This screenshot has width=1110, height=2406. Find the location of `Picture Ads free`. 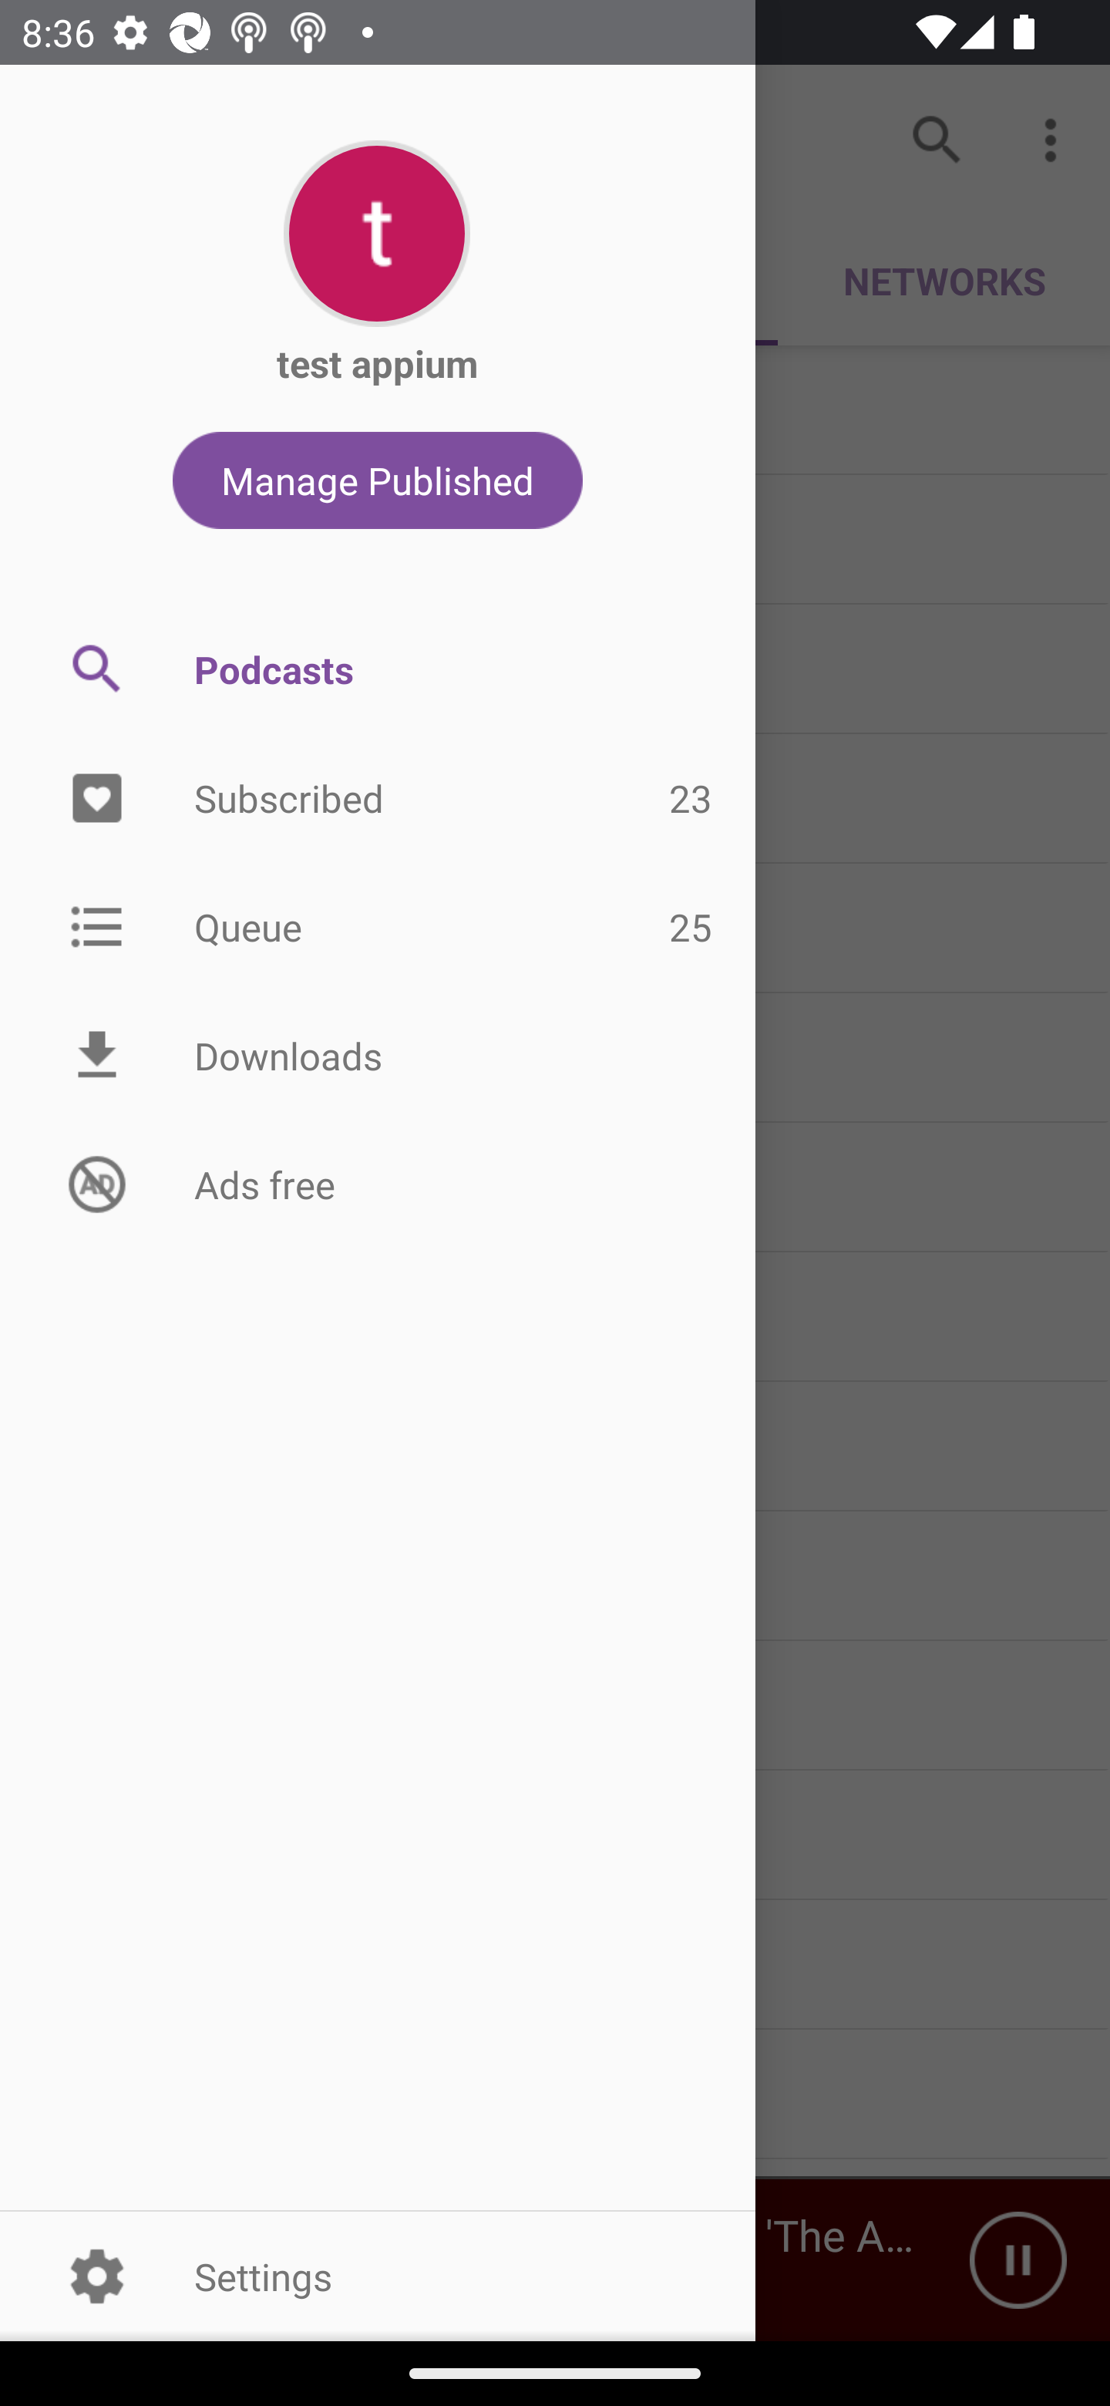

Picture Ads free is located at coordinates (378, 1183).